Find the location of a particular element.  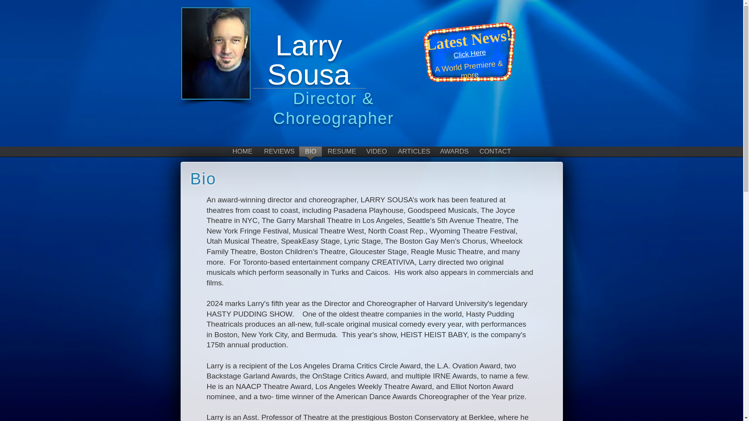

ARTICLES is located at coordinates (413, 154).